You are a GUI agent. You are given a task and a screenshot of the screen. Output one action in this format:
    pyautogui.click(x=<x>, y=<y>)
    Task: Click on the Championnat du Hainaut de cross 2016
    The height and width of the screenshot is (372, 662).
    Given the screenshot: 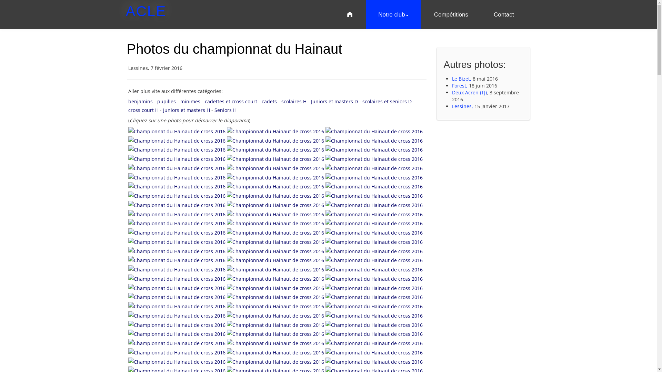 What is the action you would take?
    pyautogui.click(x=276, y=149)
    